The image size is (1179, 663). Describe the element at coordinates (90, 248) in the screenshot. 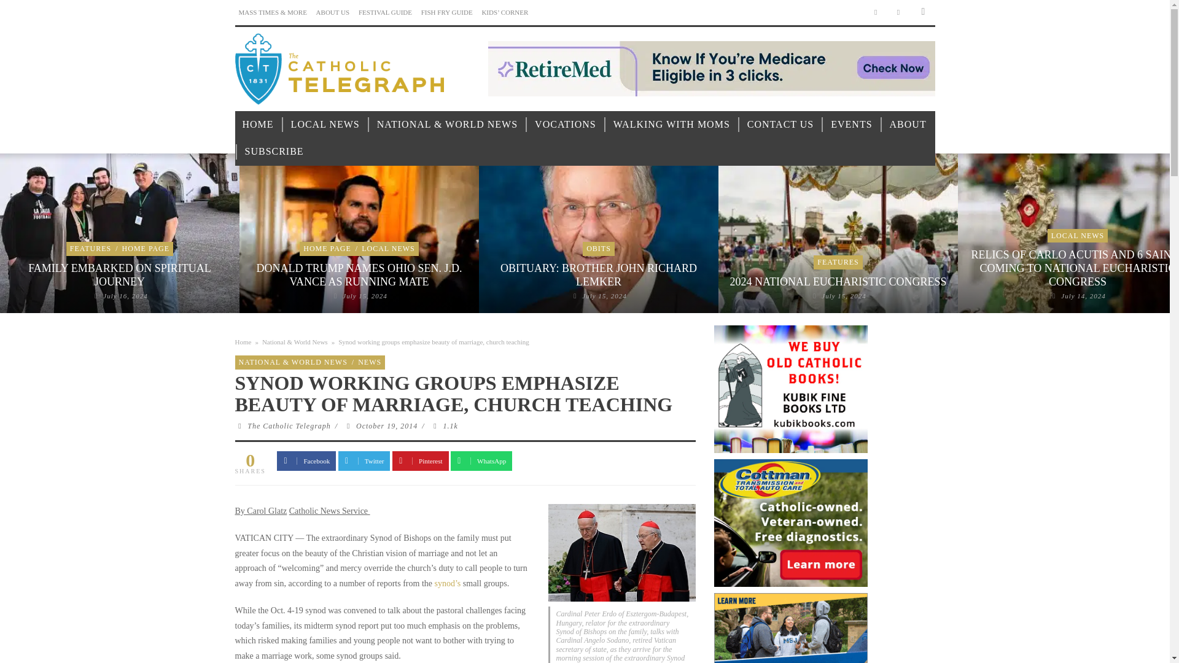

I see `View all posts in Features` at that location.